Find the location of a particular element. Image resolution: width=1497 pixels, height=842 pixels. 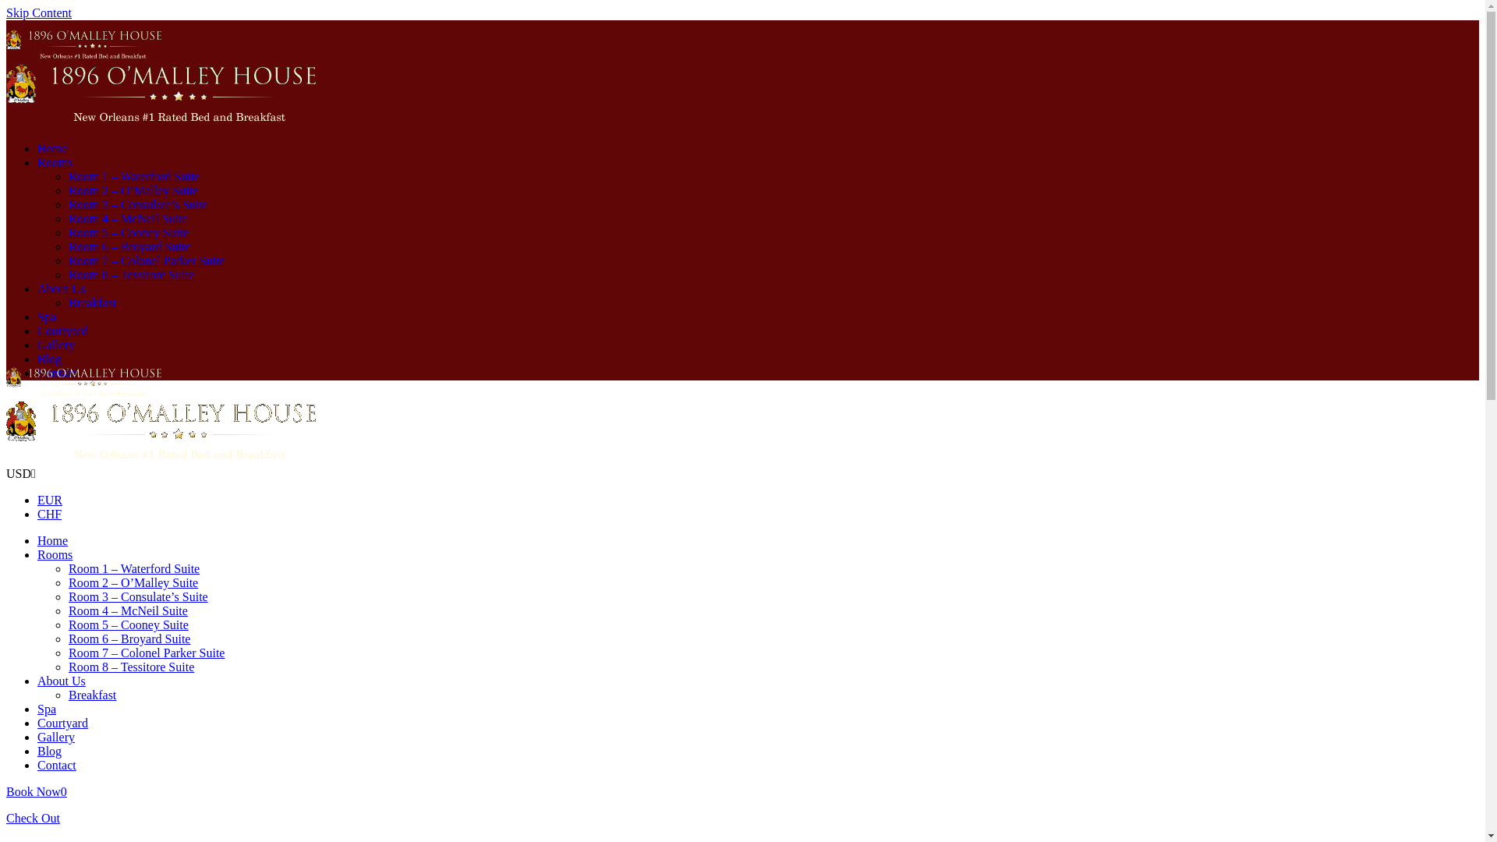

logo-header is located at coordinates (165, 433).